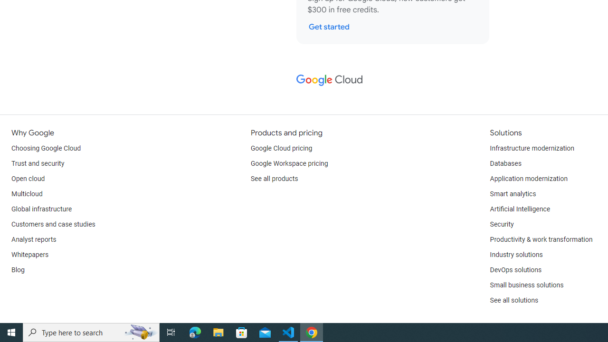  Describe the element at coordinates (27, 194) in the screenshot. I see `Multicloud` at that location.